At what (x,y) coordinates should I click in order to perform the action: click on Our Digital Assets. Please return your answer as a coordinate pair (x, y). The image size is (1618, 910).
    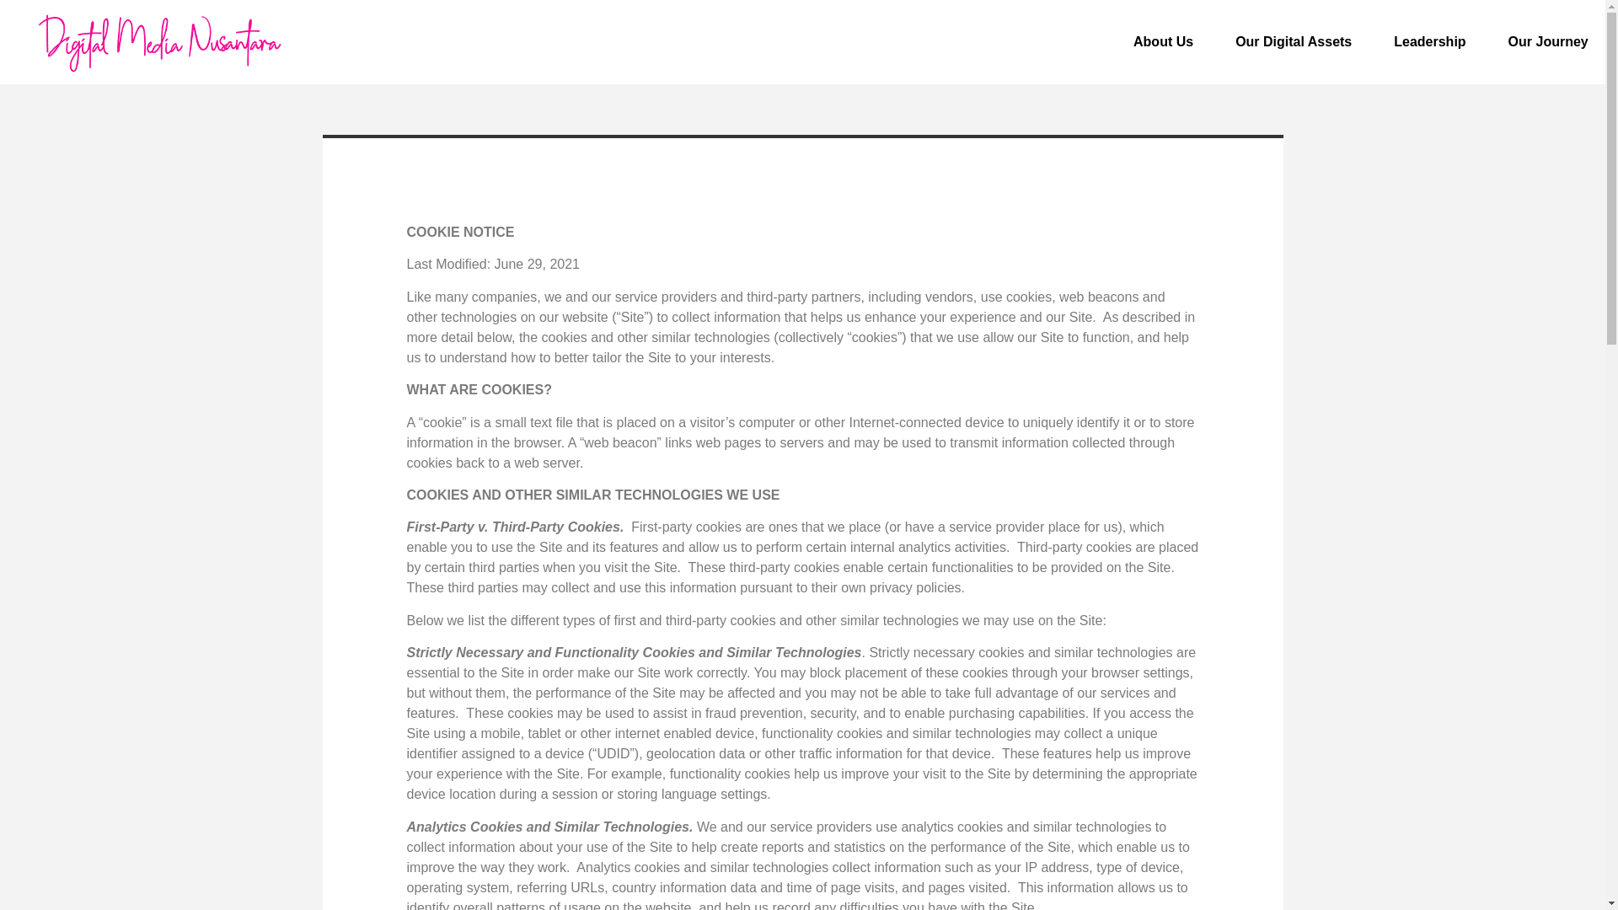
    Looking at the image, I should click on (1293, 41).